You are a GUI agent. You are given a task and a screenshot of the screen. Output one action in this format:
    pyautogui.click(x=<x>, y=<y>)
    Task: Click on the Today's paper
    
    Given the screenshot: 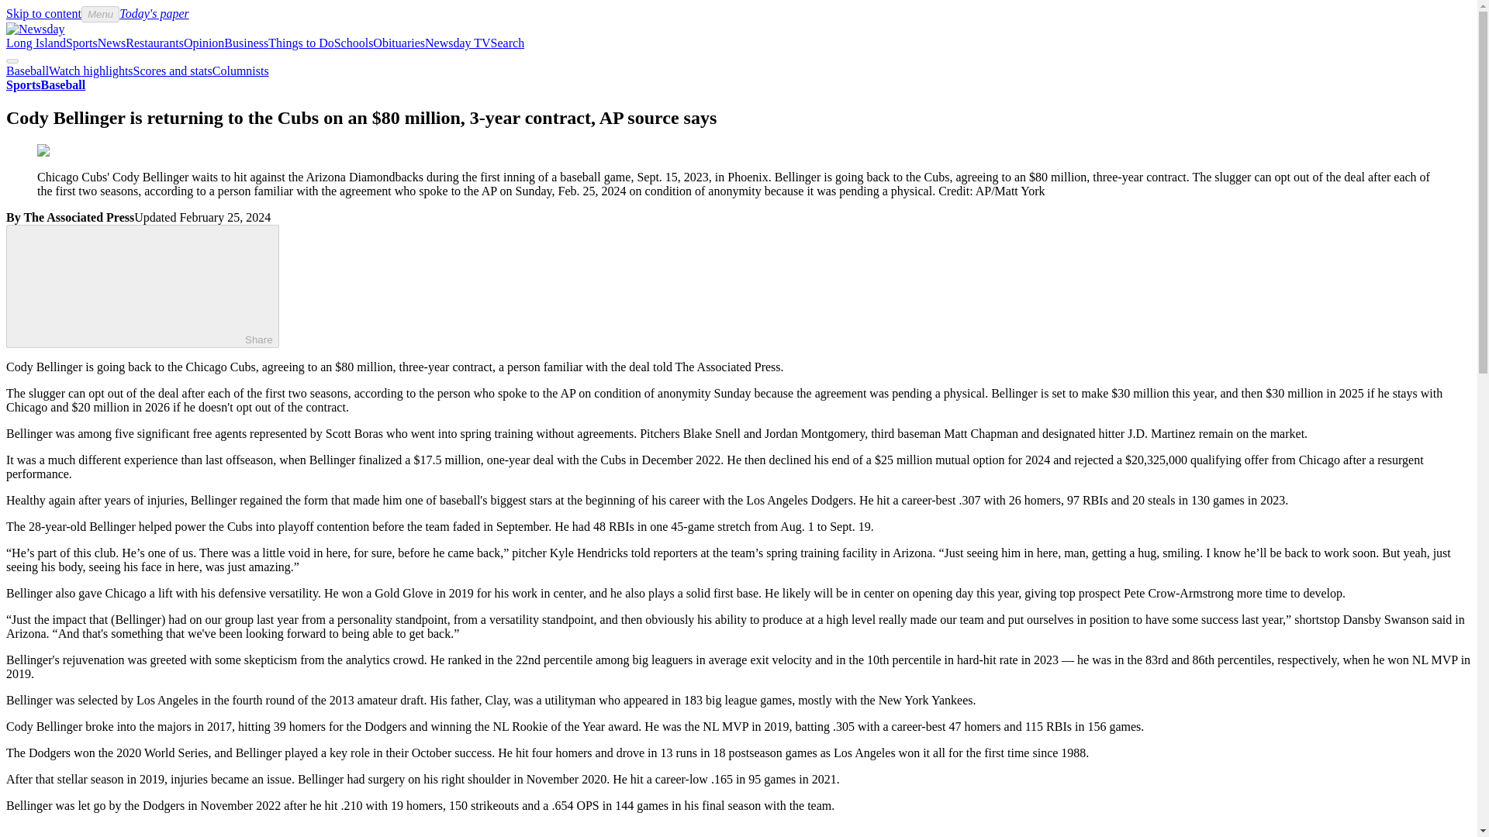 What is the action you would take?
    pyautogui.click(x=154, y=12)
    